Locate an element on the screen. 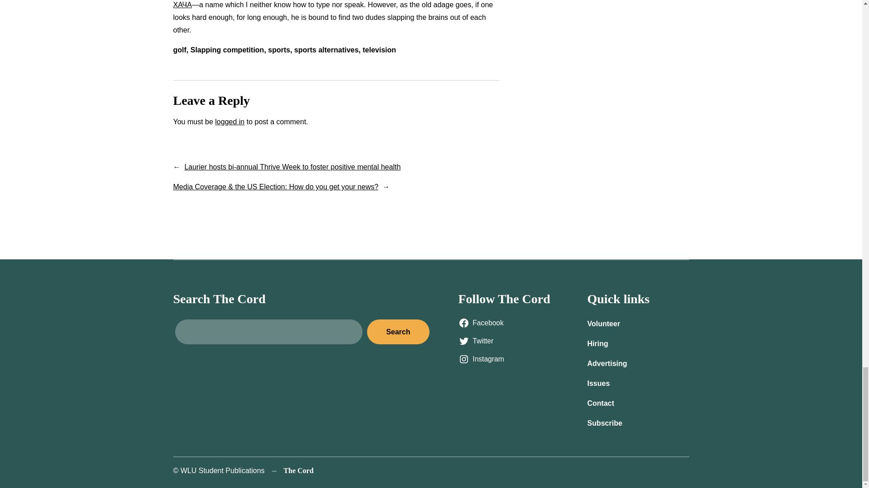  golf is located at coordinates (179, 50).